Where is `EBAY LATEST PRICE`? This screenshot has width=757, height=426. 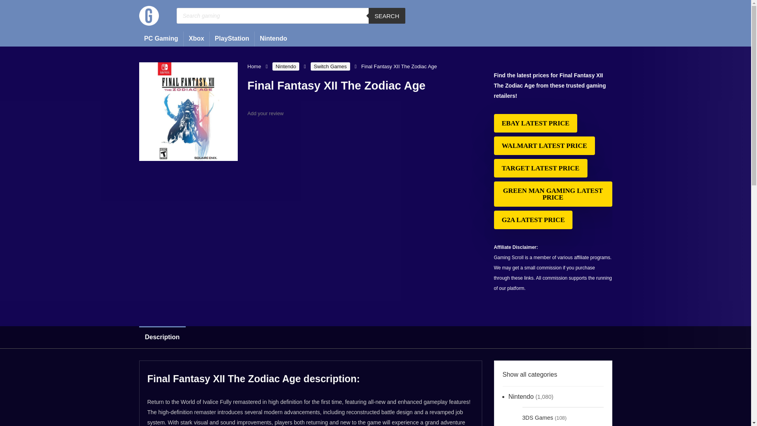 EBAY LATEST PRICE is located at coordinates (535, 123).